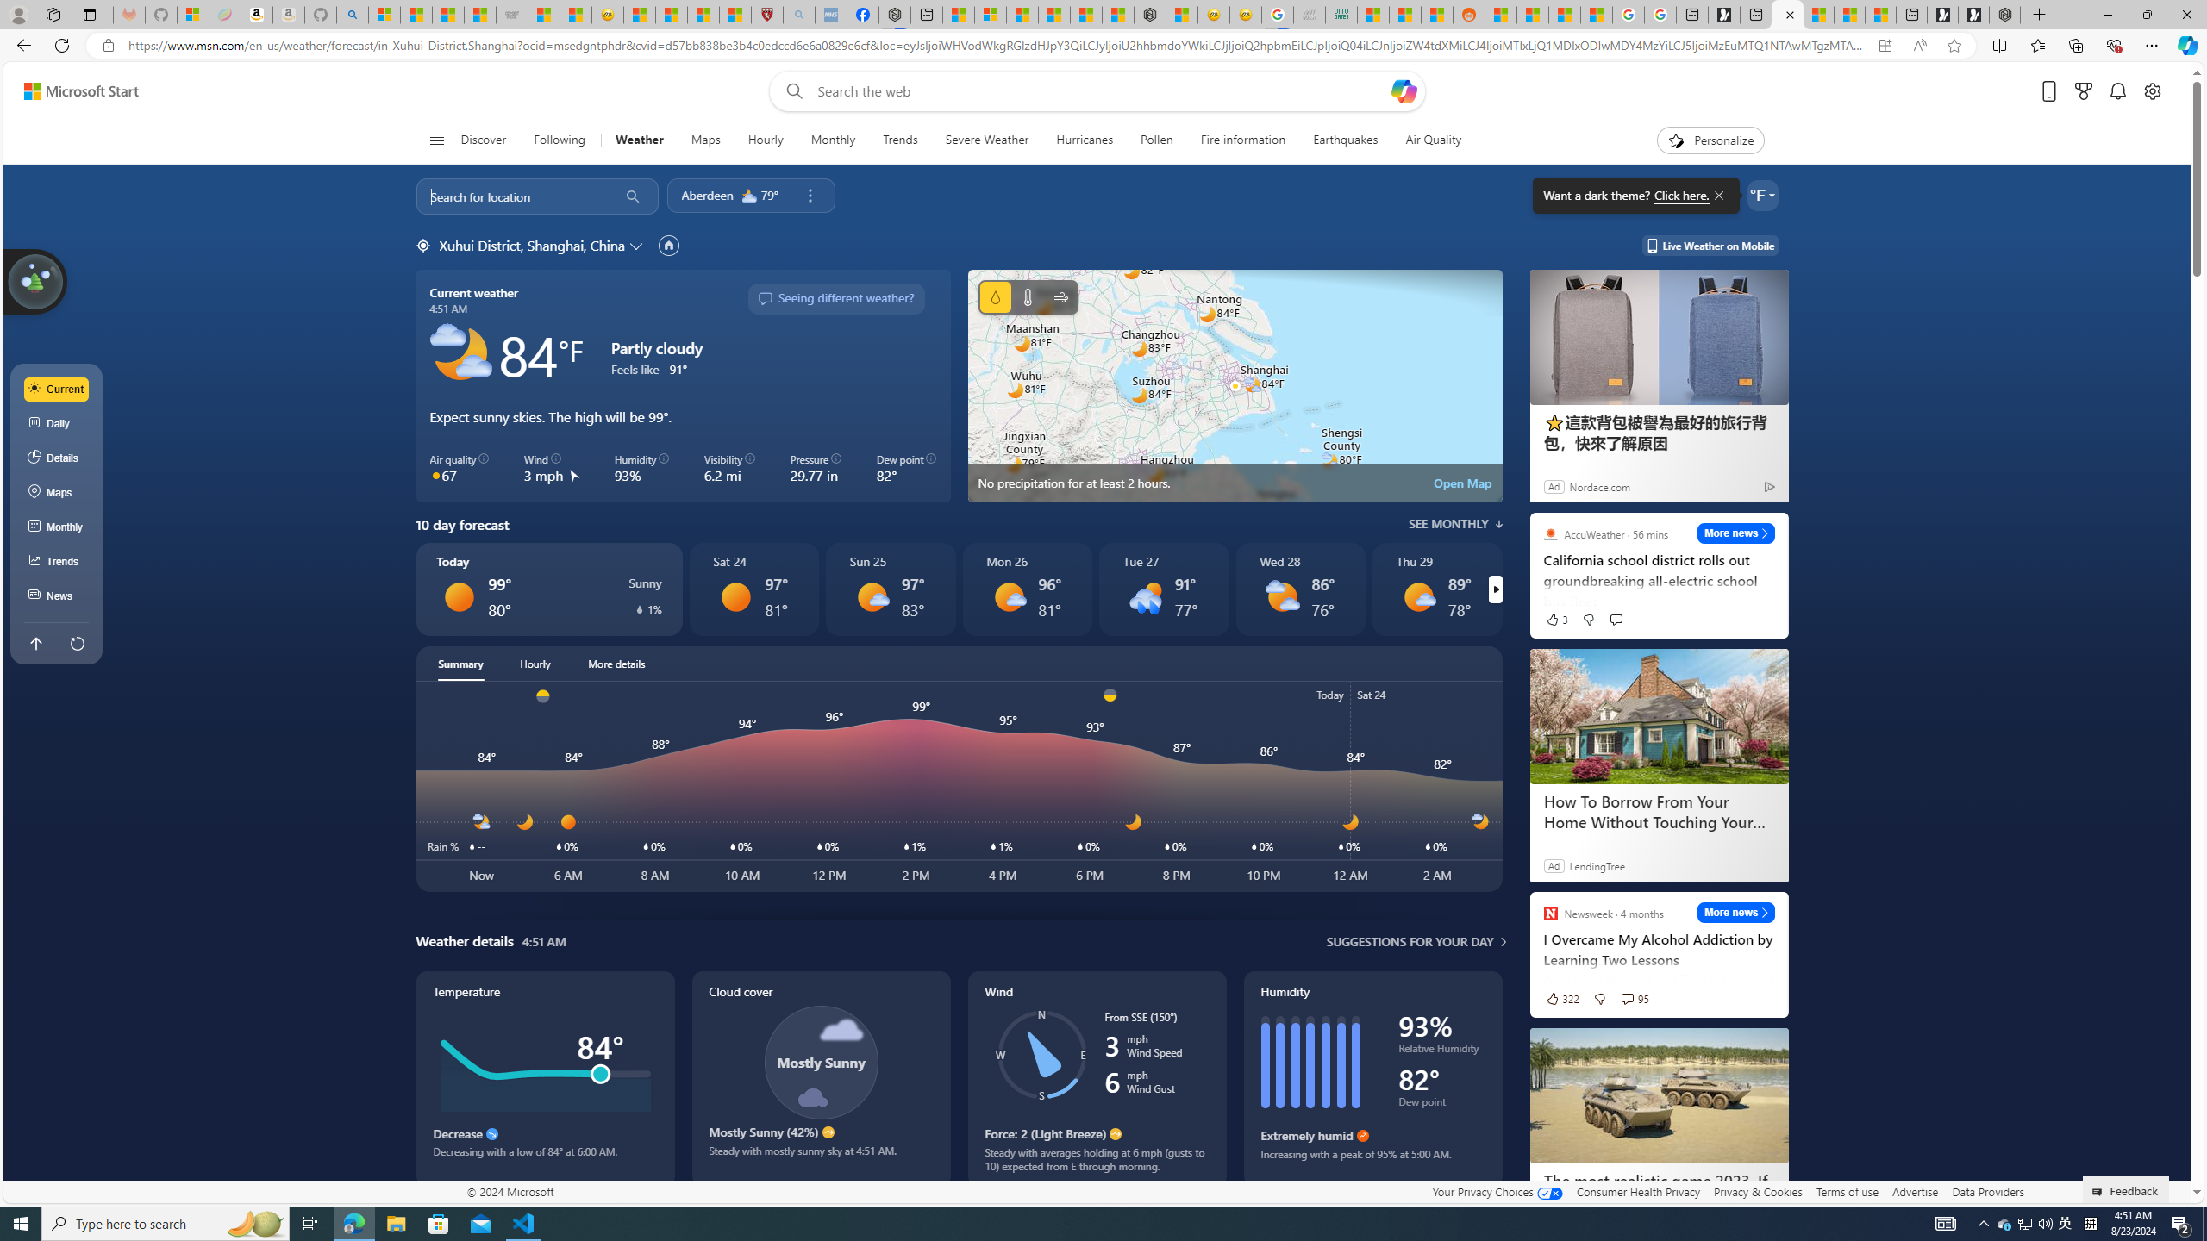 The height and width of the screenshot is (1241, 2207). What do you see at coordinates (71, 91) in the screenshot?
I see `Skip to footer` at bounding box center [71, 91].